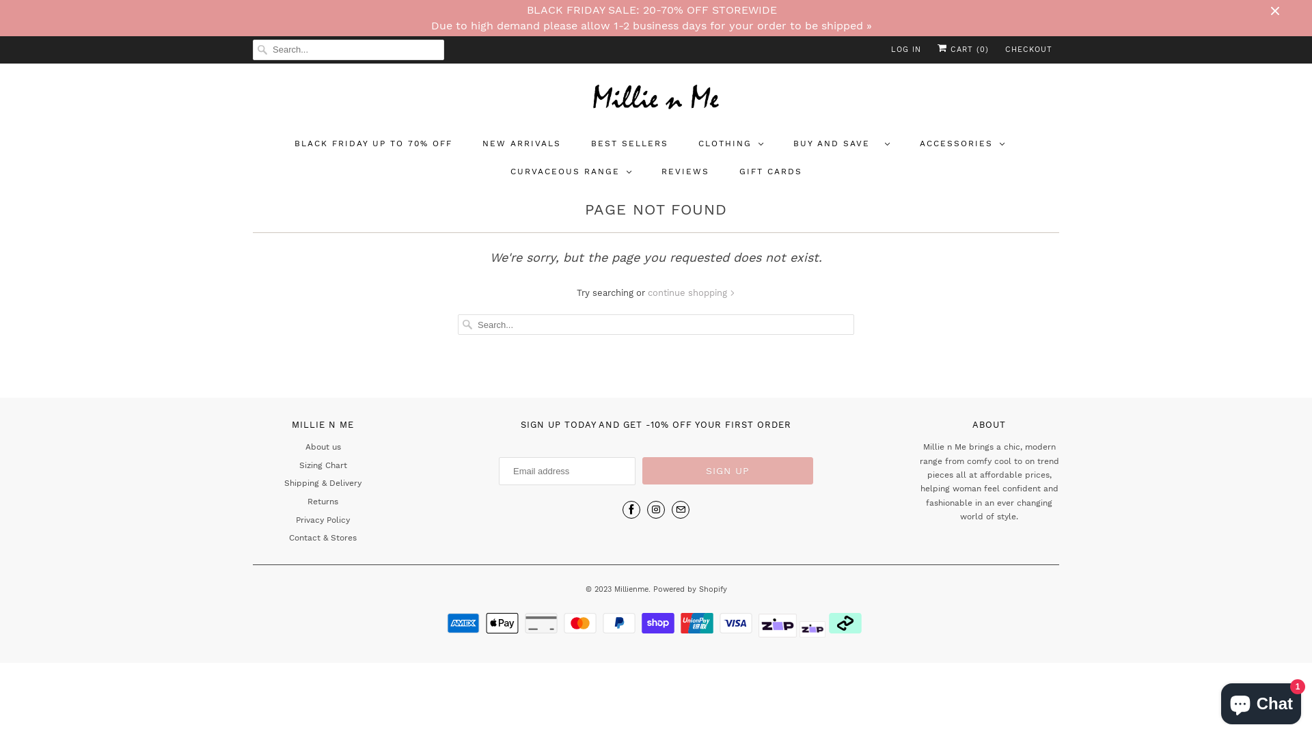 This screenshot has height=738, width=1312. Describe the element at coordinates (570, 172) in the screenshot. I see `CURVACEOUS RANGE` at that location.